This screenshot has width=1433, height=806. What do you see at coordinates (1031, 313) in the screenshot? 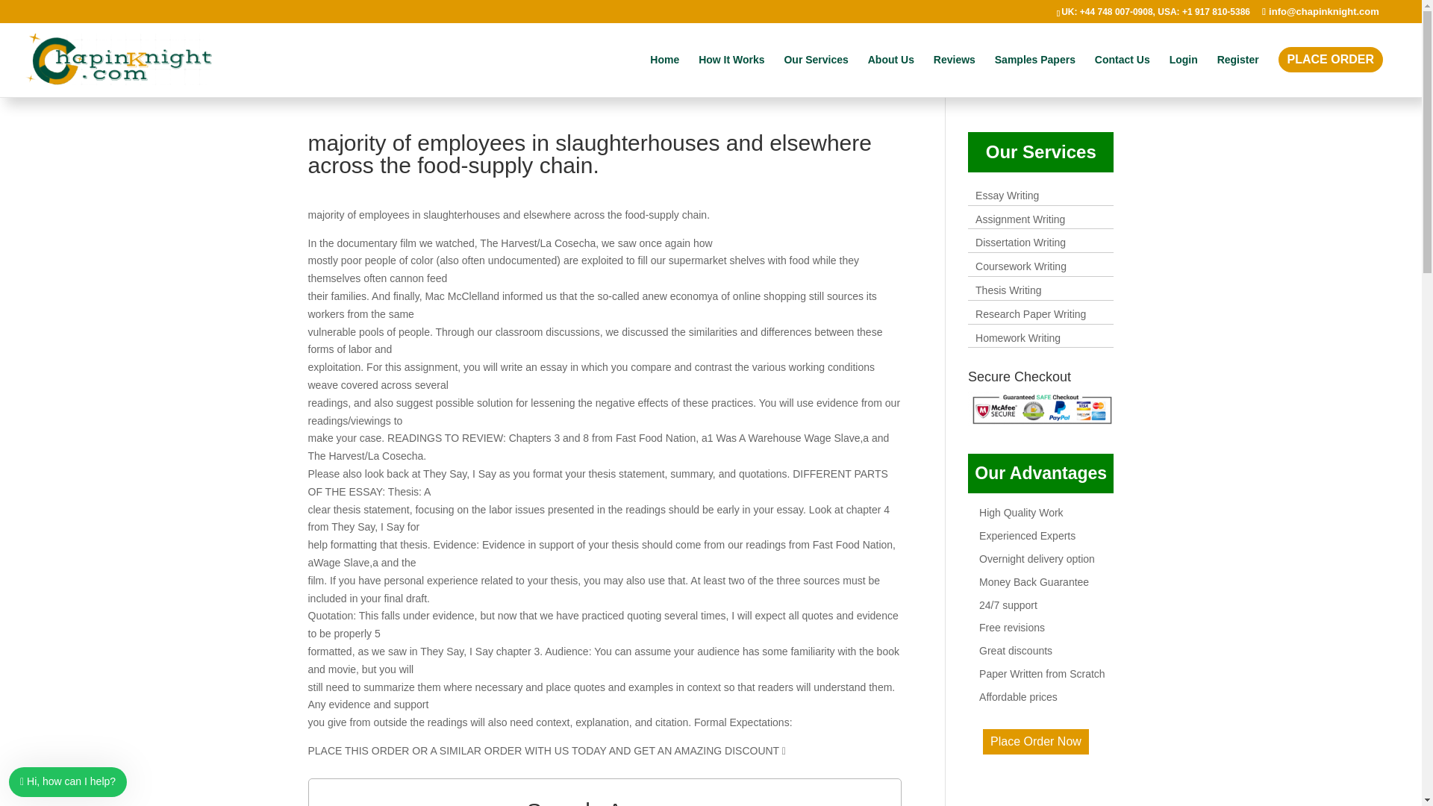
I see `Research Paper Writing` at bounding box center [1031, 313].